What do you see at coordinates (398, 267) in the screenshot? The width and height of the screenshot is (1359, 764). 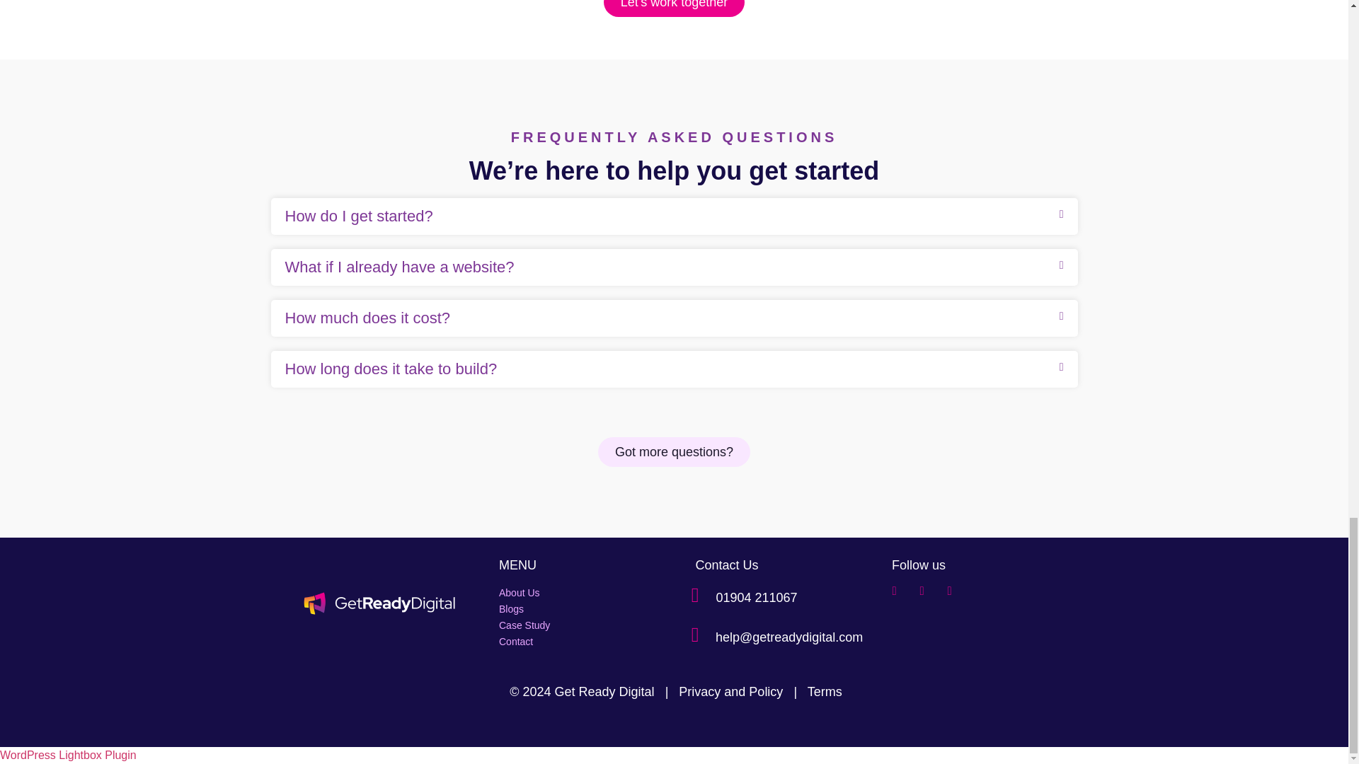 I see `What if I already have a website?` at bounding box center [398, 267].